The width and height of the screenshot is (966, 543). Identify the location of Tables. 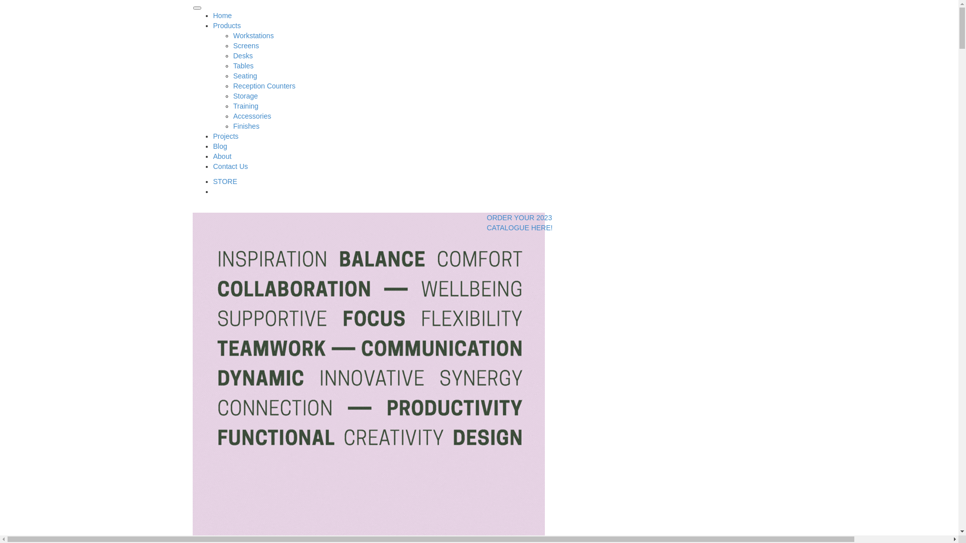
(244, 66).